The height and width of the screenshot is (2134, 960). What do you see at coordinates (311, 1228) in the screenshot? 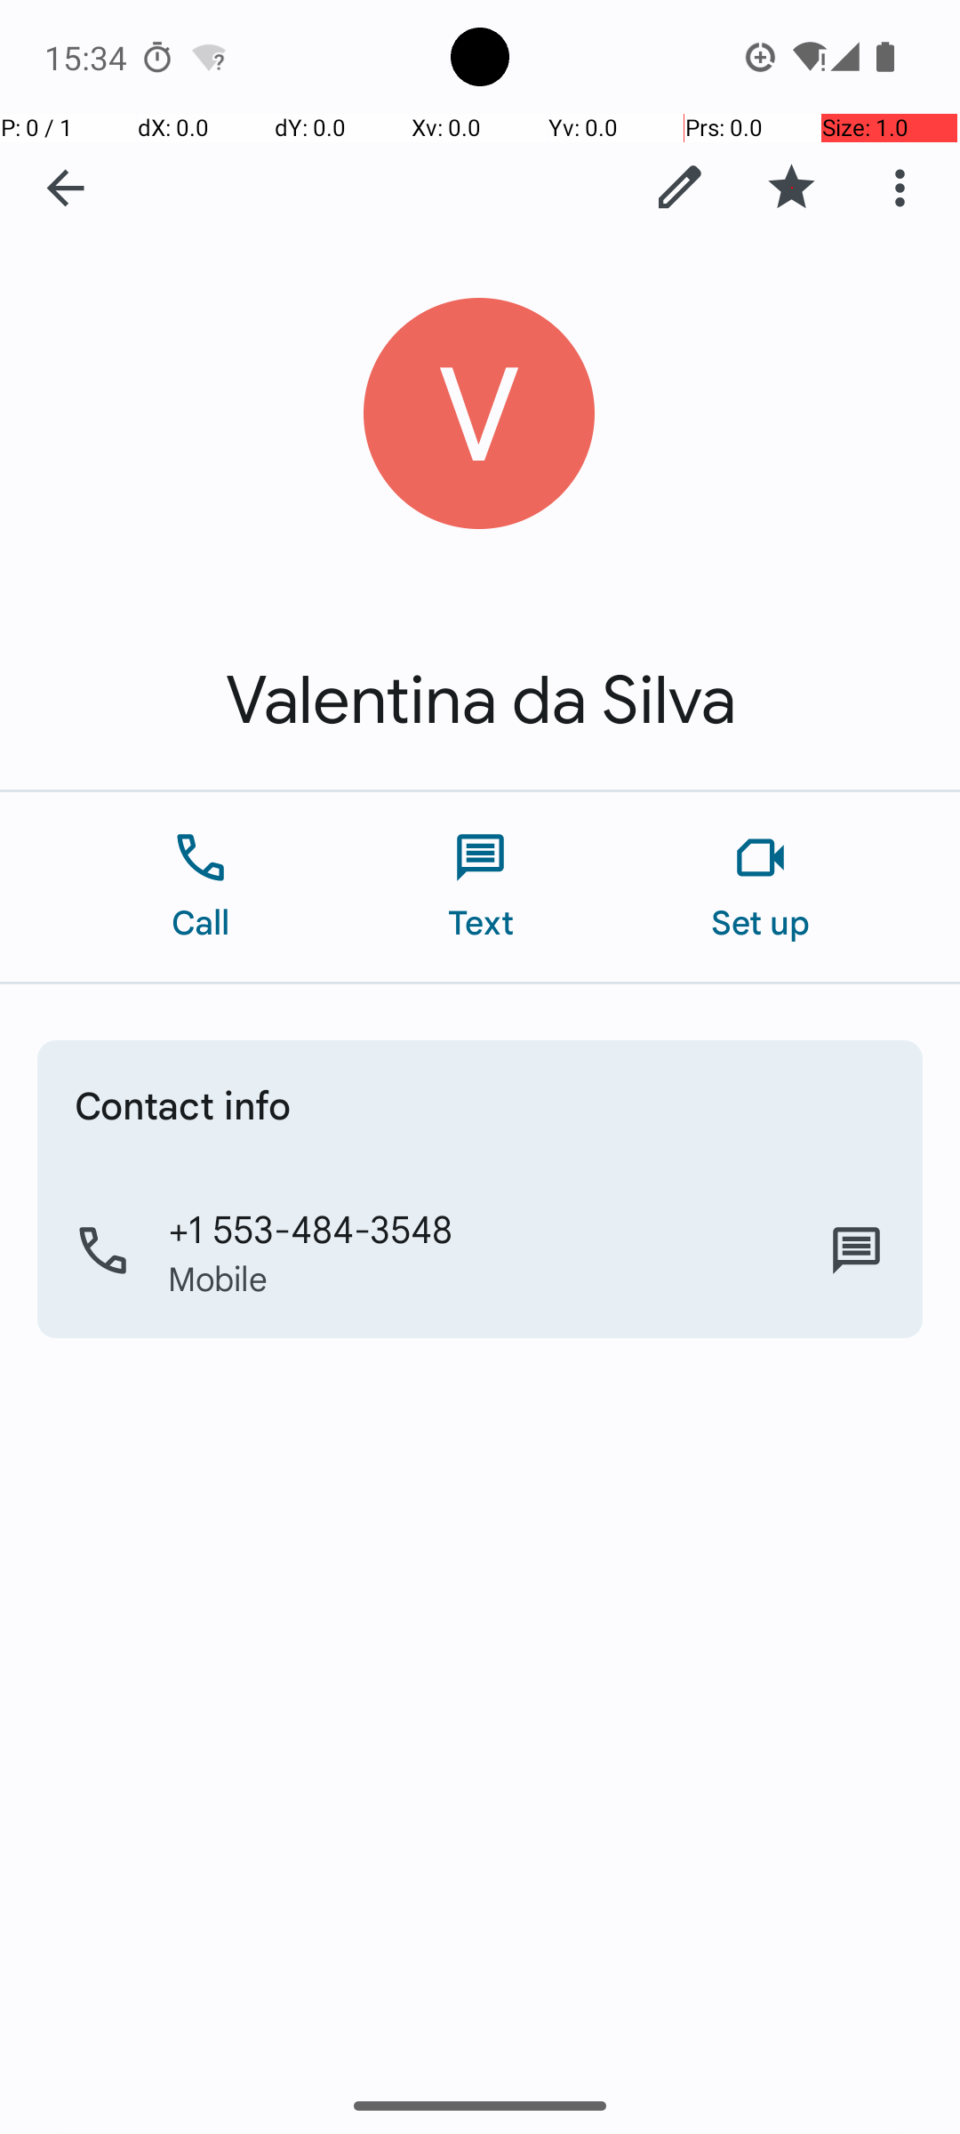
I see `+1 553-484-3548` at bounding box center [311, 1228].